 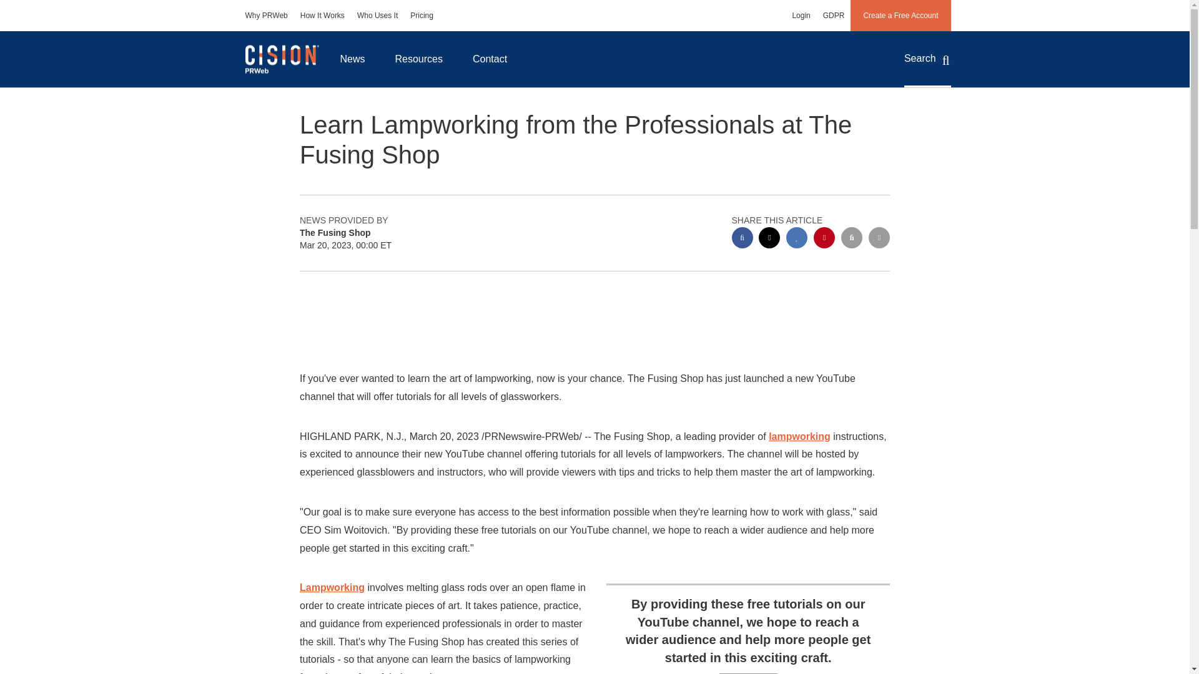 I want to click on News, so click(x=352, y=59).